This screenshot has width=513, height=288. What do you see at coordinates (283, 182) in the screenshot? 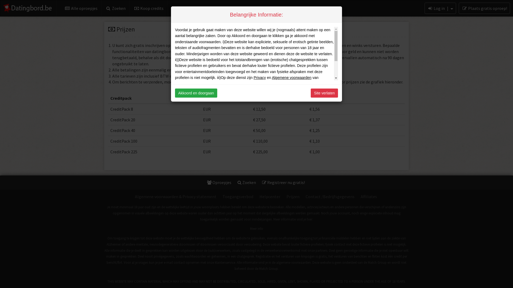
I see `Registreer nu gratis!` at bounding box center [283, 182].